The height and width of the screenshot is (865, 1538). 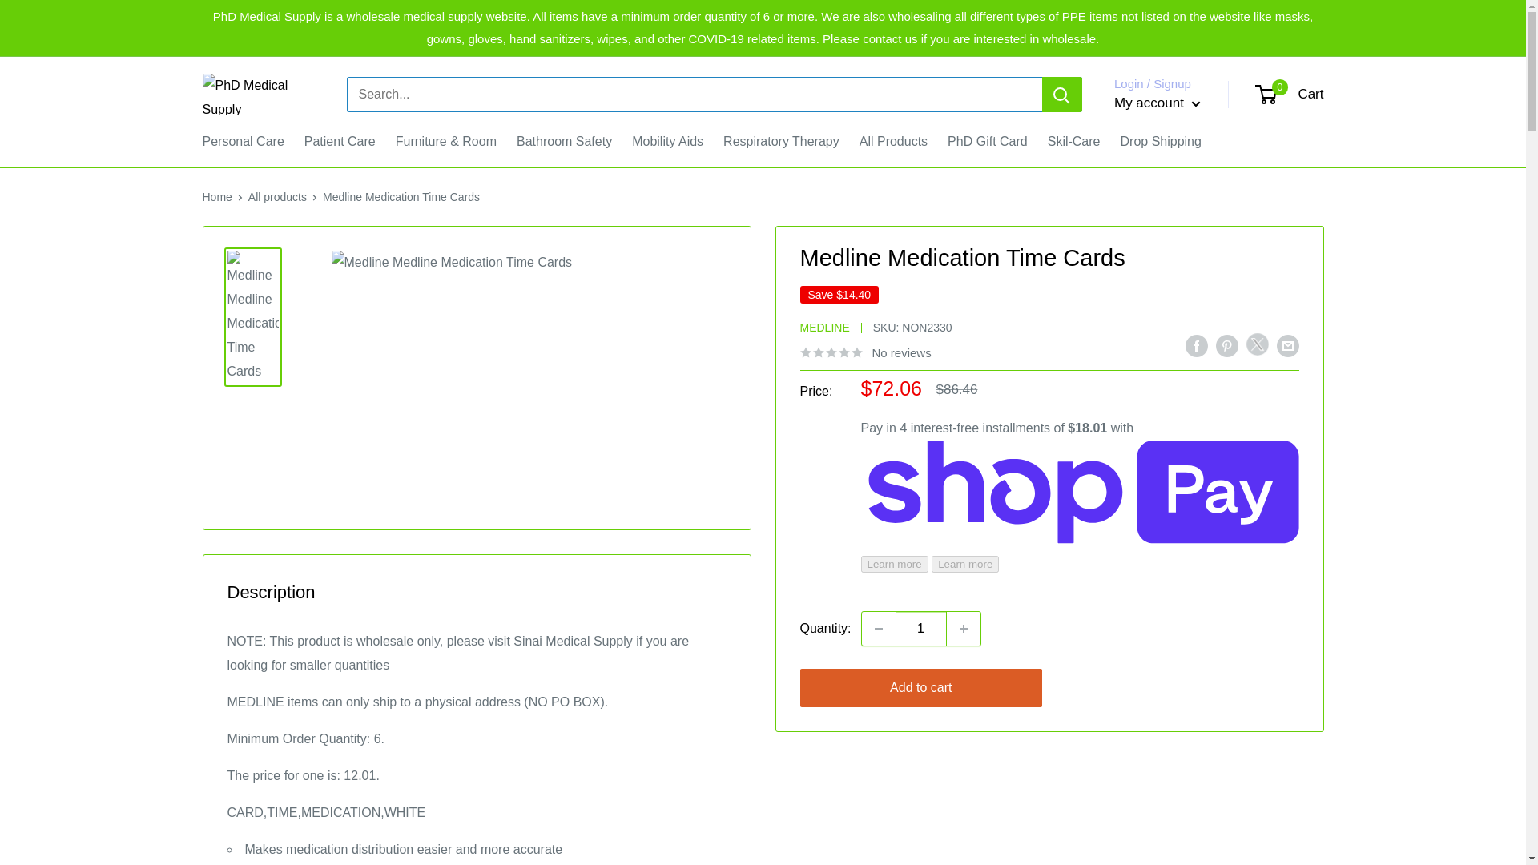 I want to click on Drop Shipping, so click(x=987, y=142).